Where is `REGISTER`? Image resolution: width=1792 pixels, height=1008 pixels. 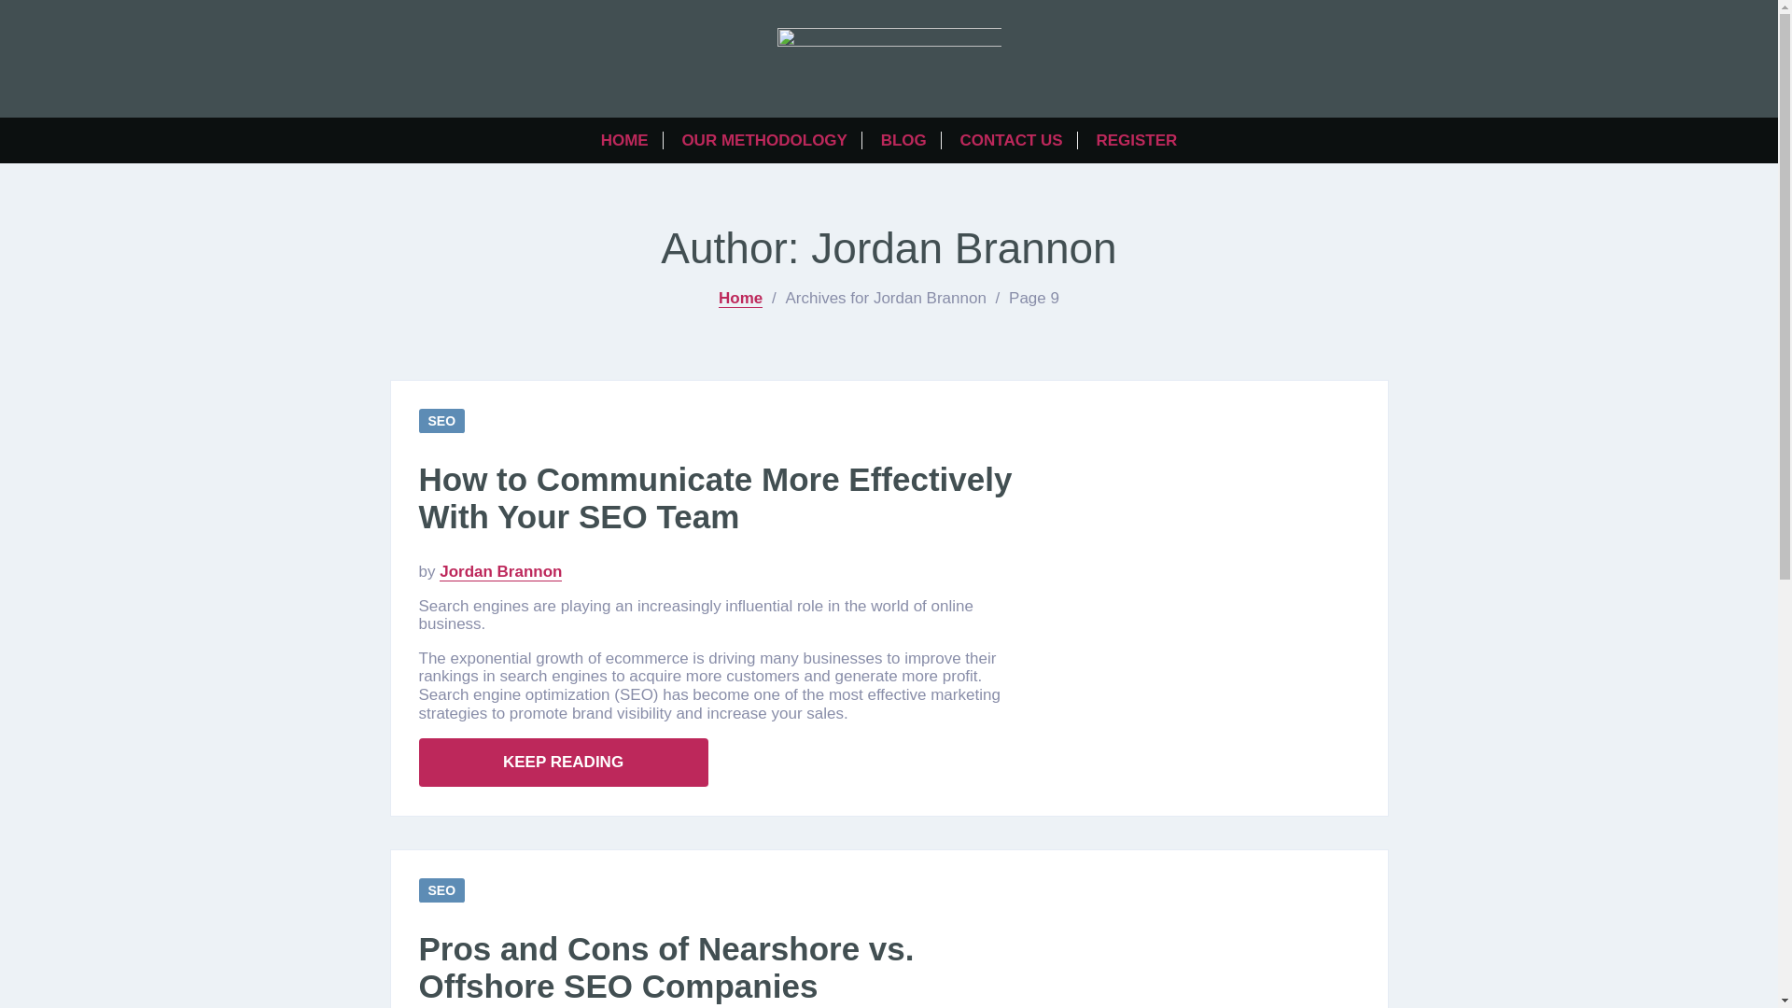 REGISTER is located at coordinates (1136, 140).